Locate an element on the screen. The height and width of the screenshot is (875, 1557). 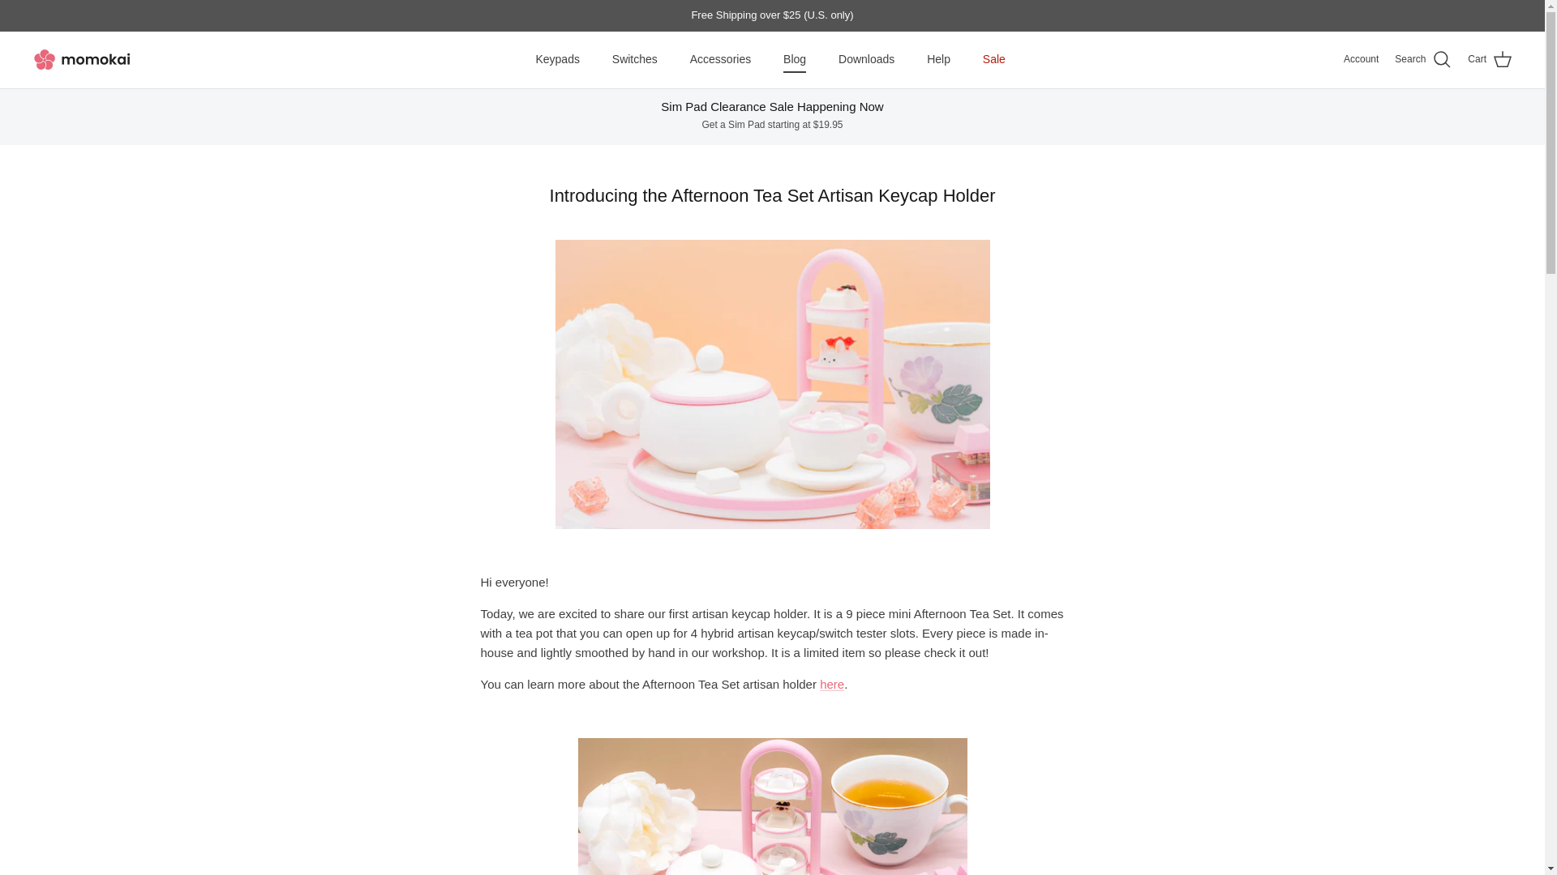
Account is located at coordinates (1361, 59).